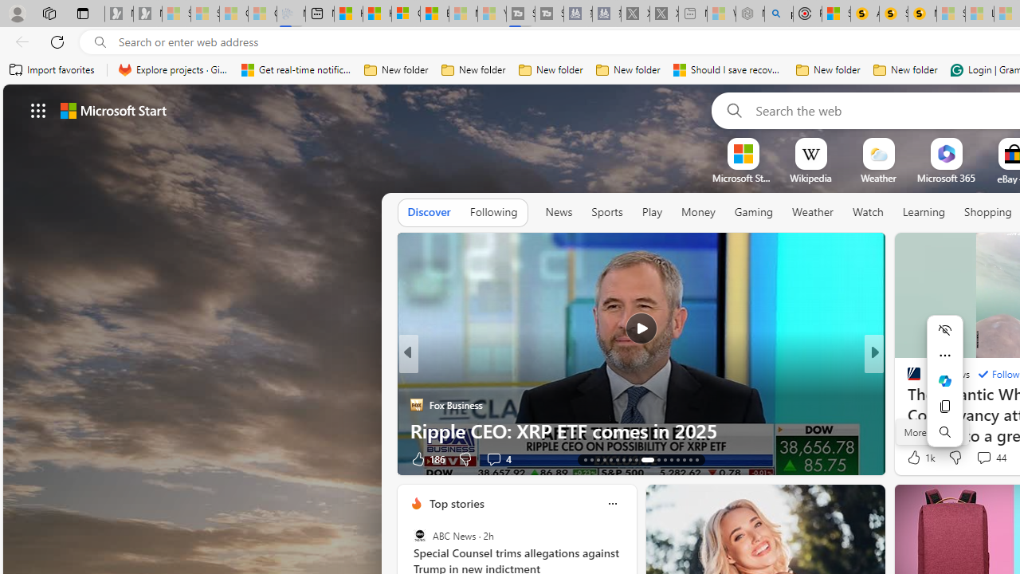 The image size is (1020, 574). I want to click on Workspaces, so click(49, 13).